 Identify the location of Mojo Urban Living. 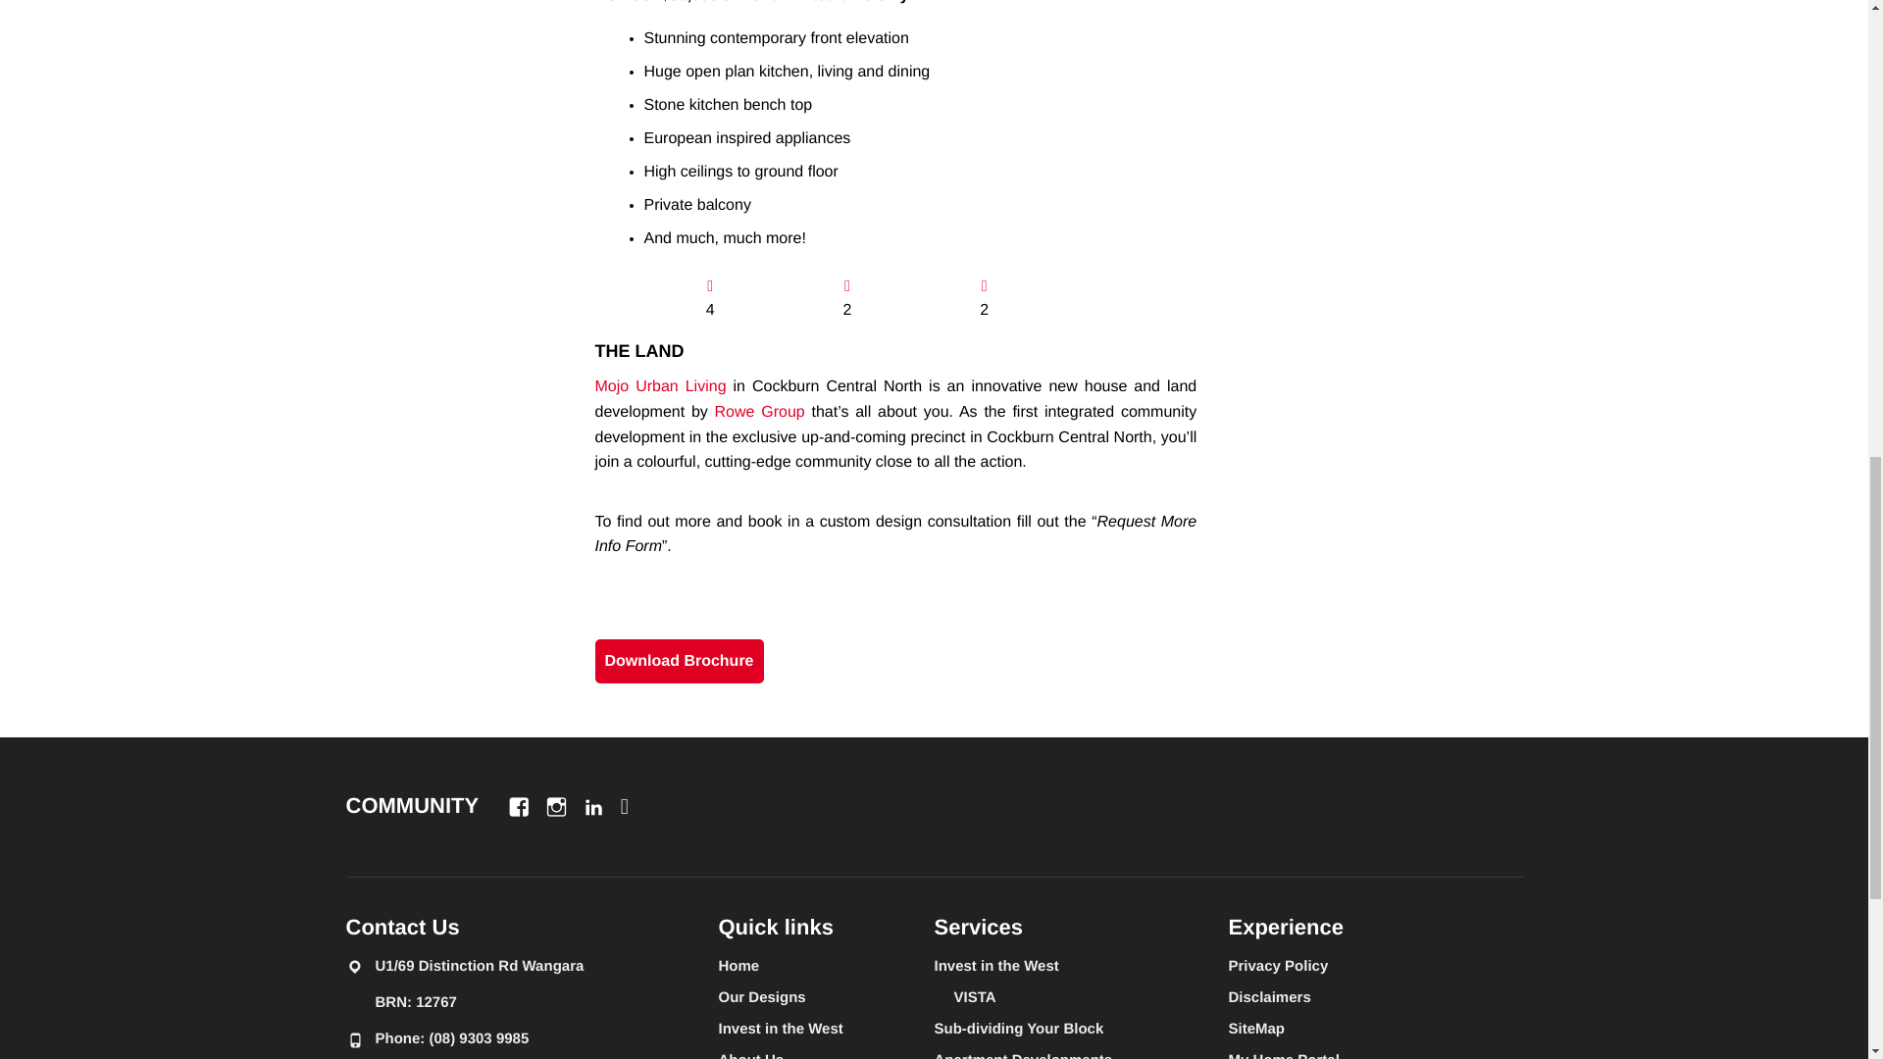
(659, 386).